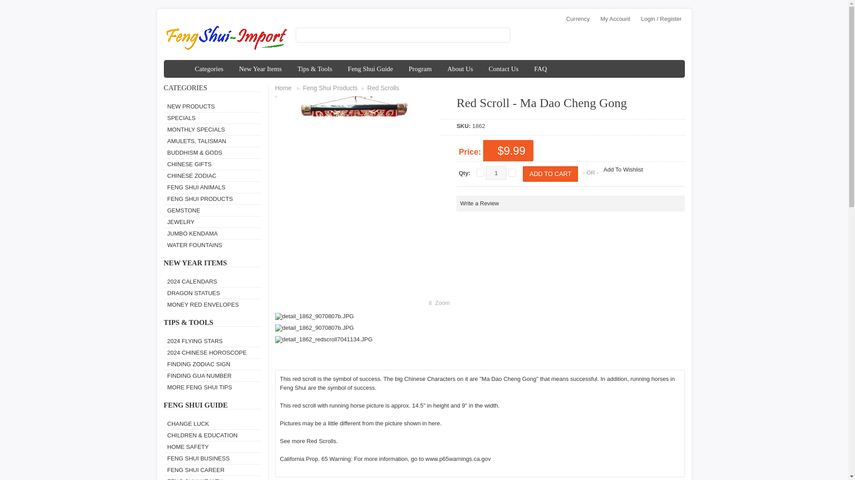 This screenshot has height=480, width=855. Describe the element at coordinates (496, 173) in the screenshot. I see `1` at that location.